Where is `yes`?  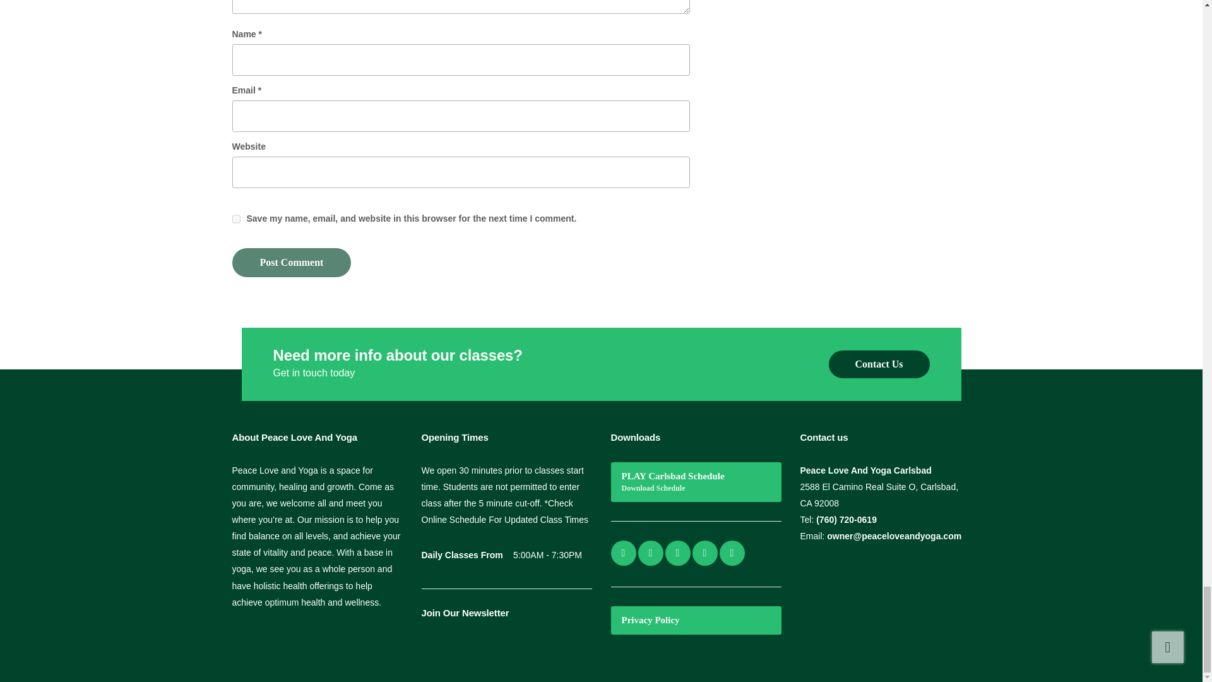 yes is located at coordinates (236, 219).